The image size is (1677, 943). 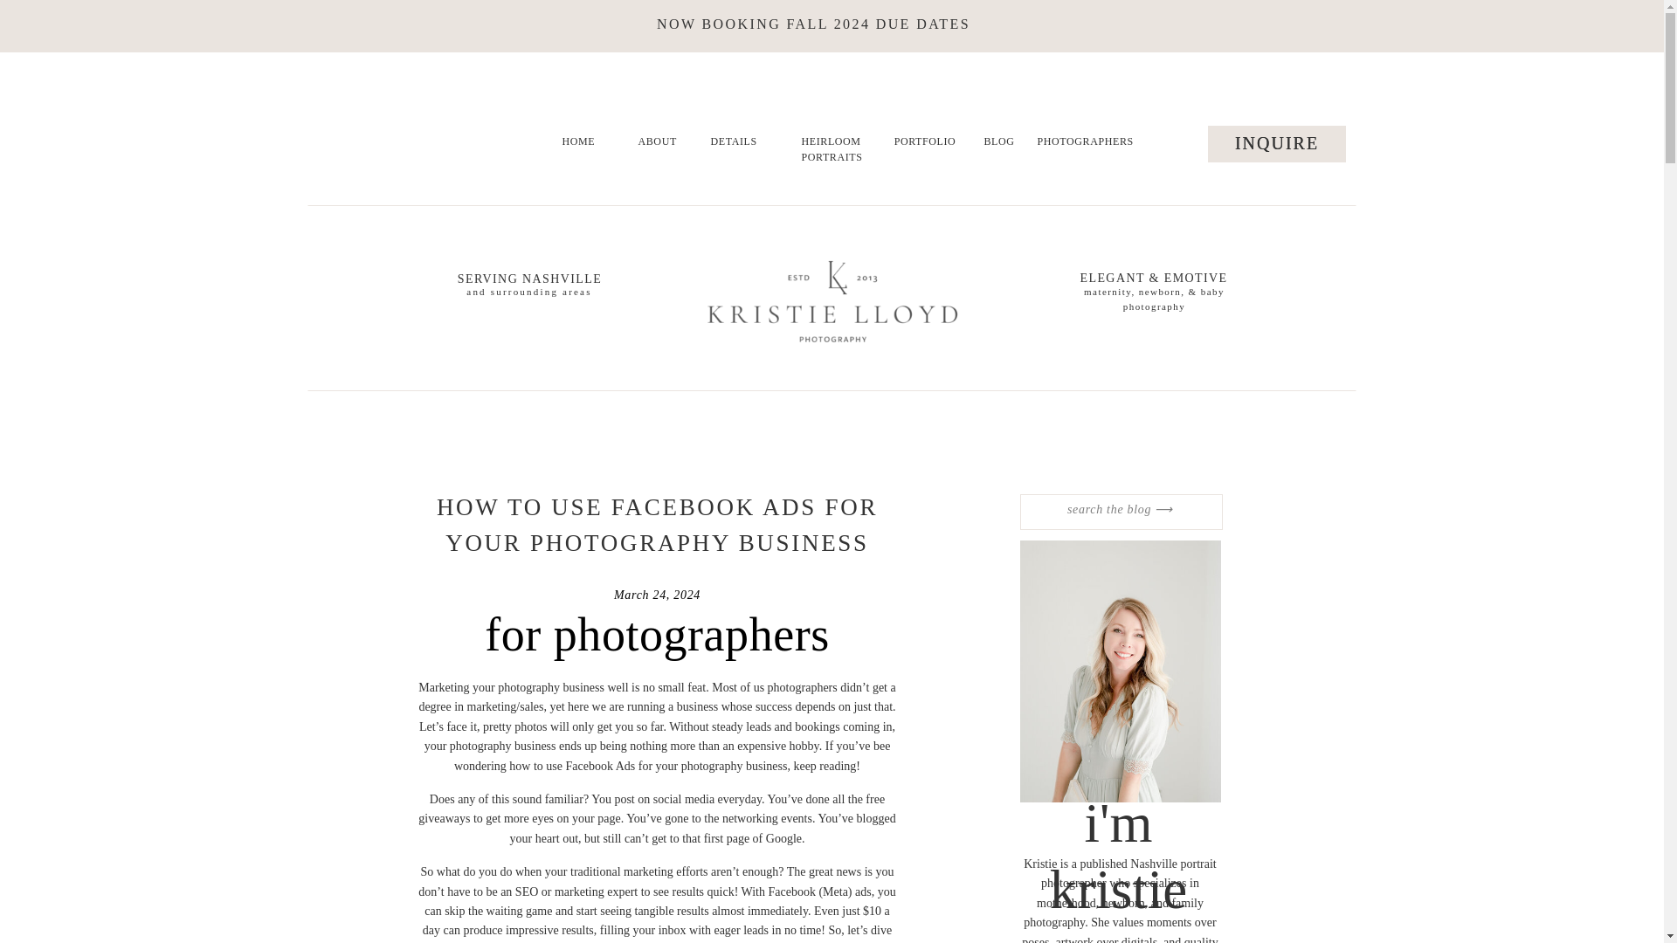 What do you see at coordinates (821, 152) in the screenshot?
I see `HEIRLOOM PORTRAITS` at bounding box center [821, 152].